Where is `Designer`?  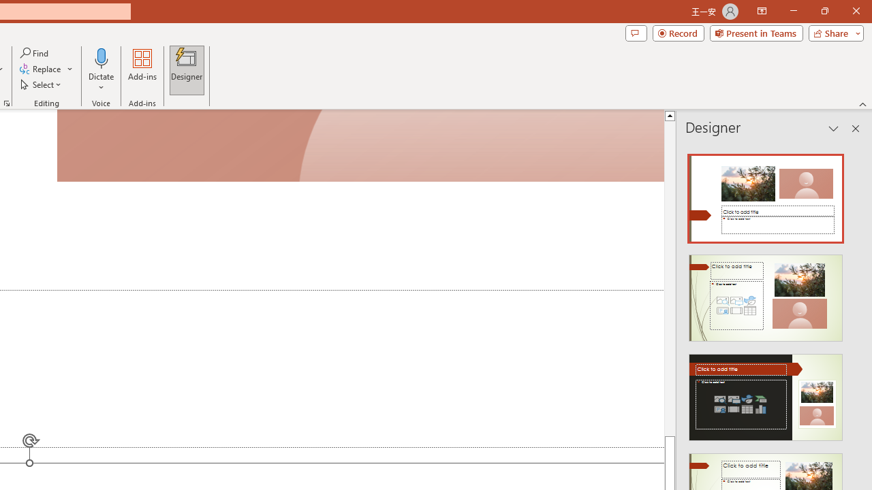 Designer is located at coordinates (187, 69).